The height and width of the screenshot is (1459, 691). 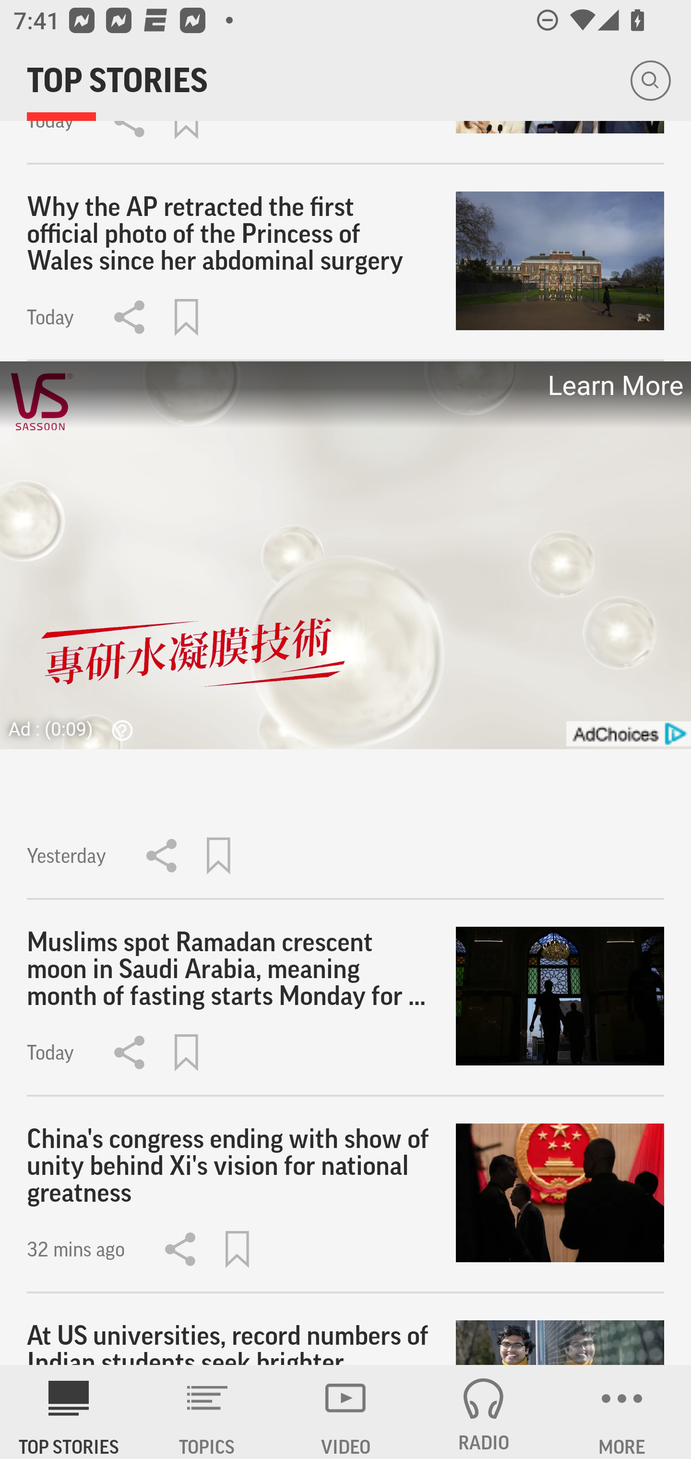 What do you see at coordinates (484, 1412) in the screenshot?
I see `RADIO` at bounding box center [484, 1412].